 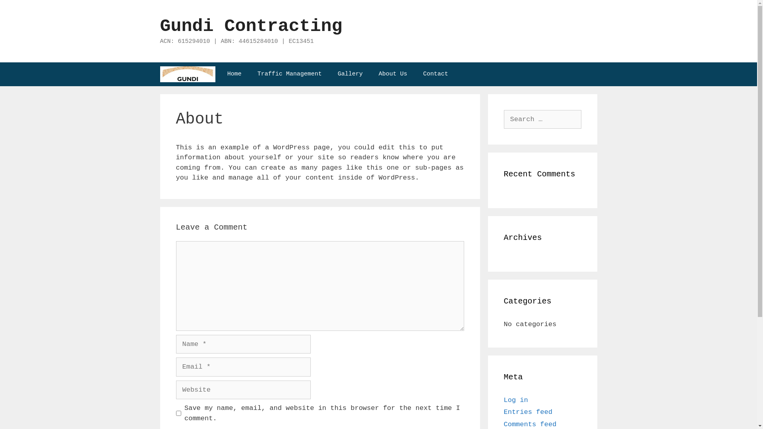 What do you see at coordinates (393, 74) in the screenshot?
I see `About Us` at bounding box center [393, 74].